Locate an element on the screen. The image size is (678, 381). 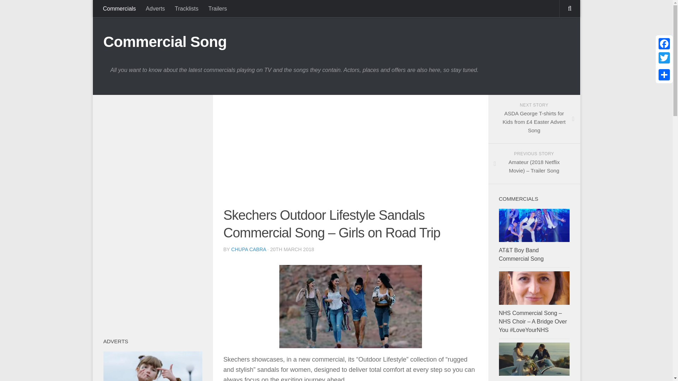
Commercials is located at coordinates (119, 8).